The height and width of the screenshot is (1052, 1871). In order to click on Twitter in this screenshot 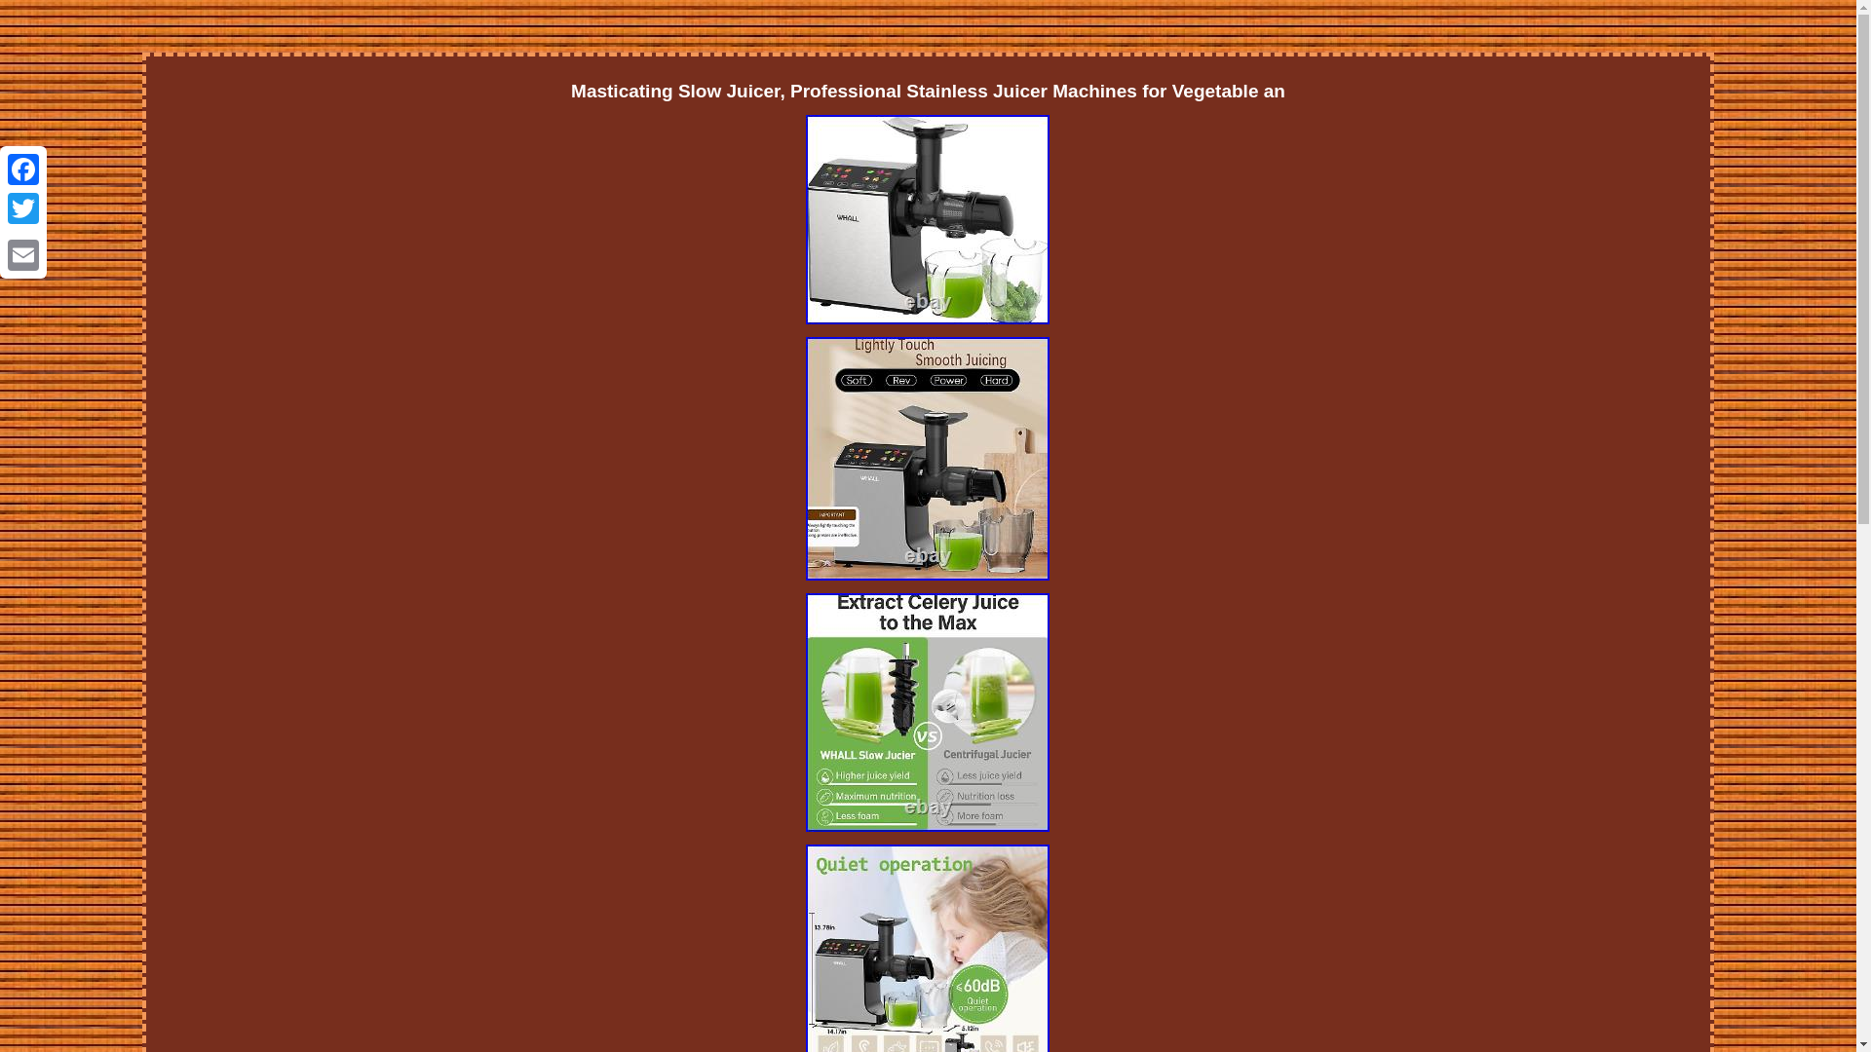, I will do `click(23, 208)`.